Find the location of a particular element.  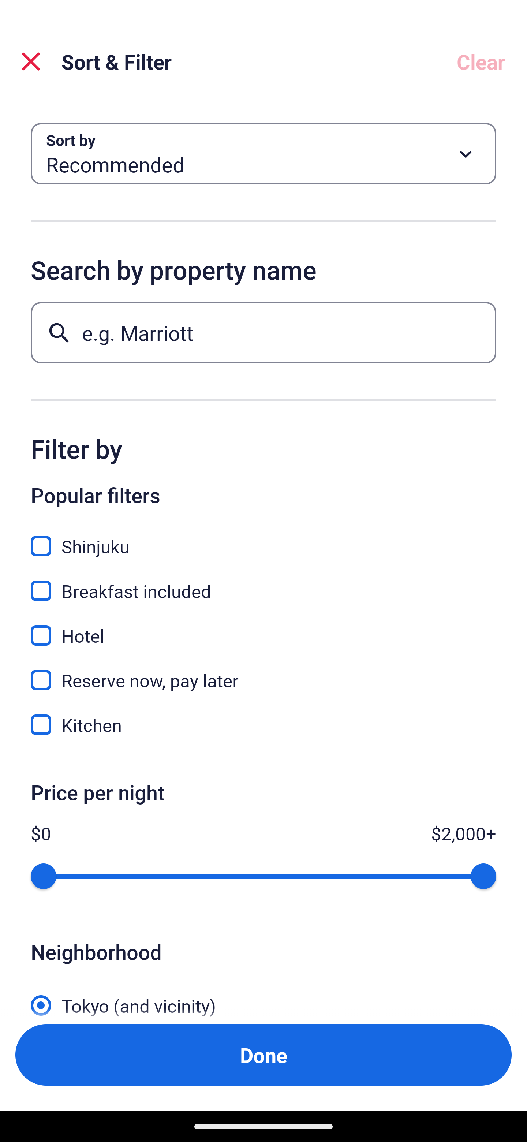

e.g. Marriott Button is located at coordinates (263, 332).